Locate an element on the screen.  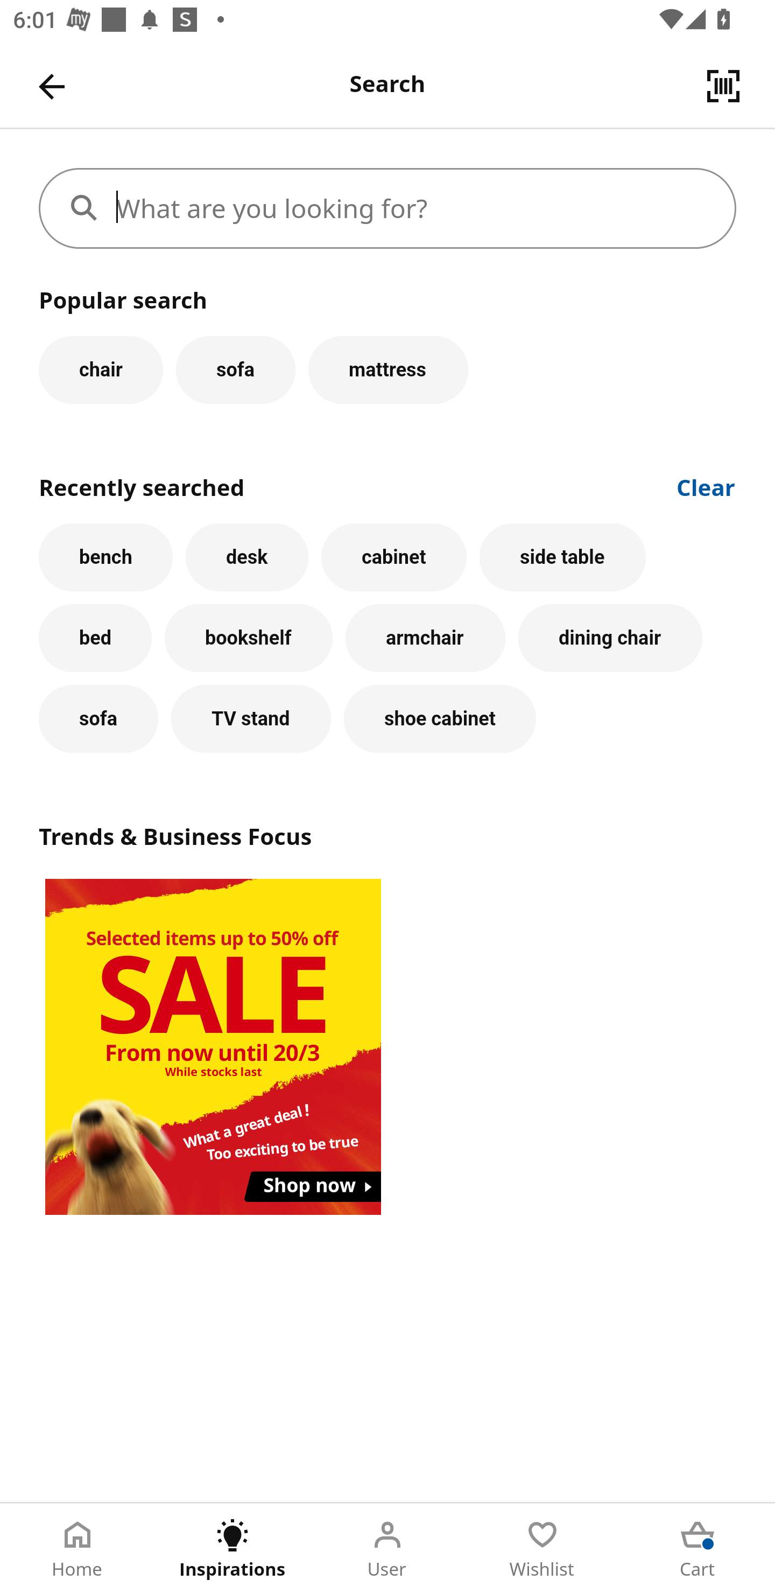
Clear is located at coordinates (706, 486).